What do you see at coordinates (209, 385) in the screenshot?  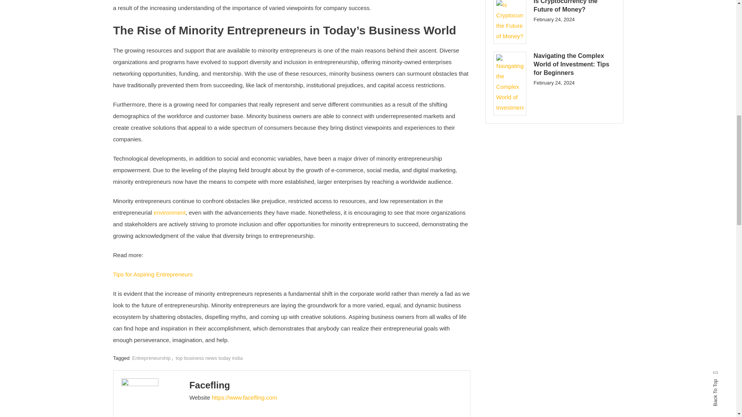 I see `Posts by facefling` at bounding box center [209, 385].